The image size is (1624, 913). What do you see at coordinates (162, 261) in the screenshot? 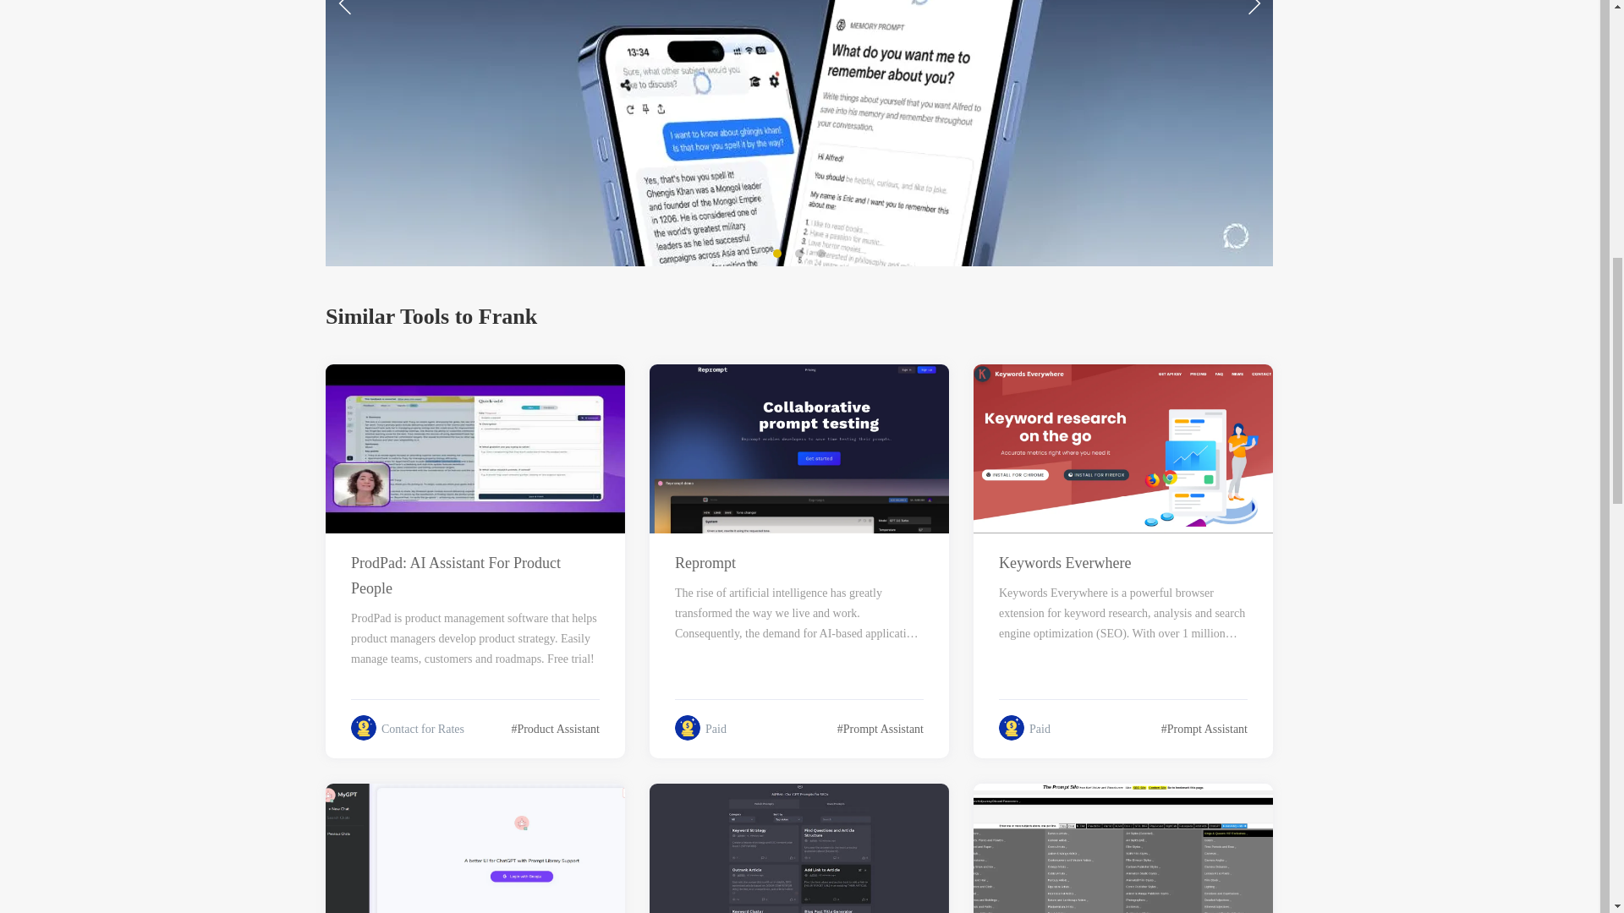
I see `Frank` at bounding box center [162, 261].